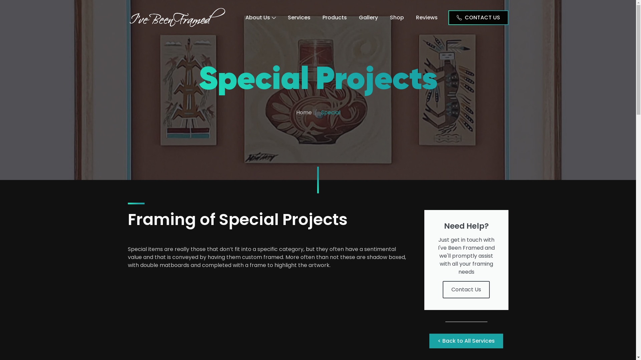 The width and height of the screenshot is (641, 360). Describe the element at coordinates (304, 113) in the screenshot. I see `Home` at that location.